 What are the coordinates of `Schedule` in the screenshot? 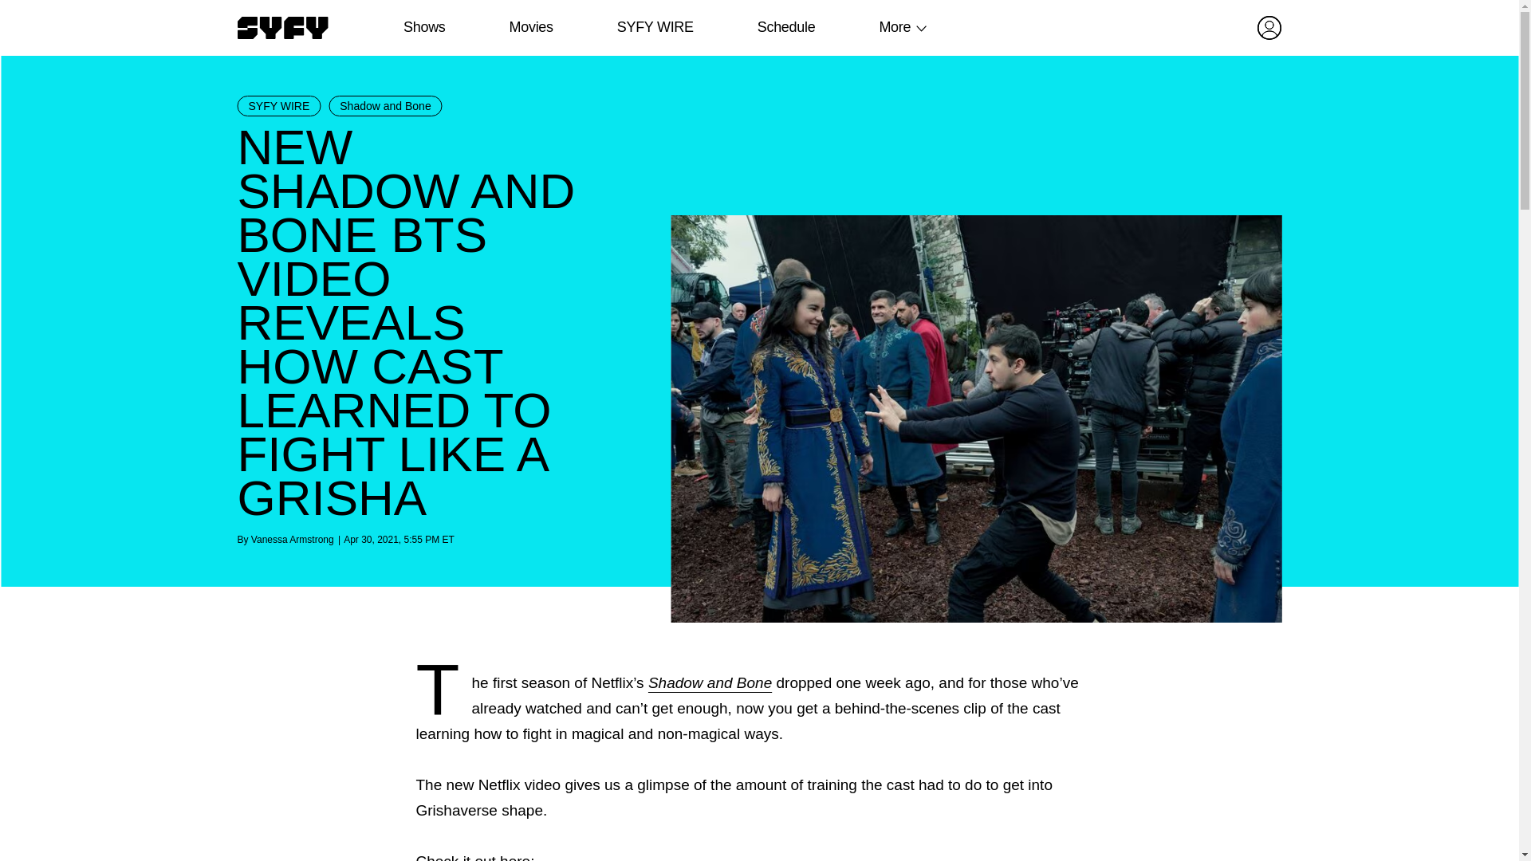 It's located at (785, 27).